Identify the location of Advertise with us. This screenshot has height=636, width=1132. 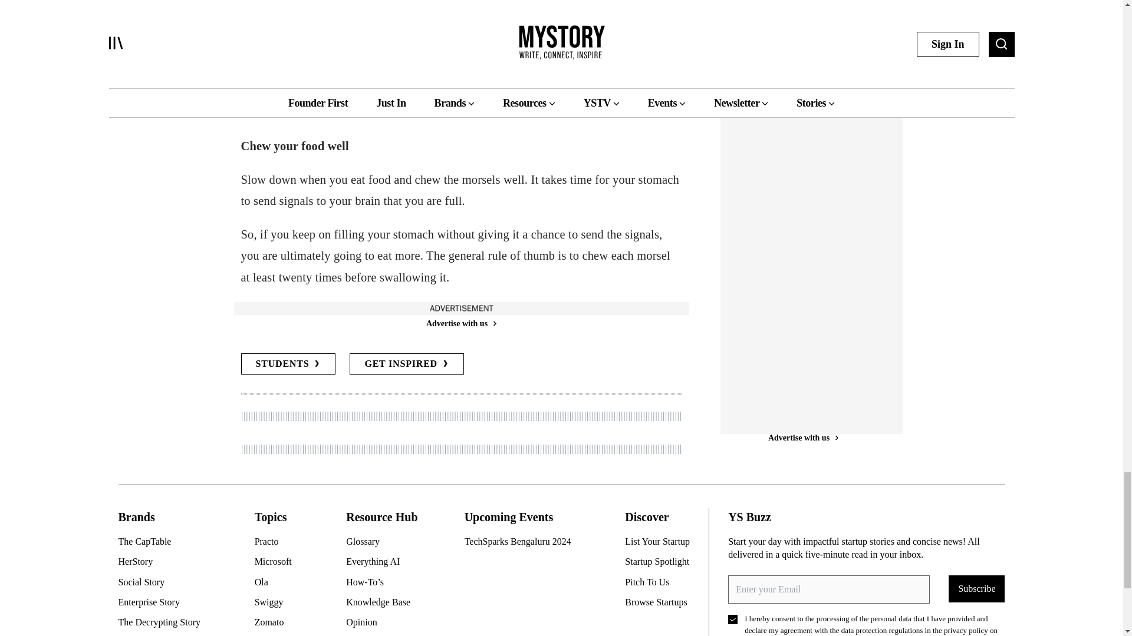
(460, 323).